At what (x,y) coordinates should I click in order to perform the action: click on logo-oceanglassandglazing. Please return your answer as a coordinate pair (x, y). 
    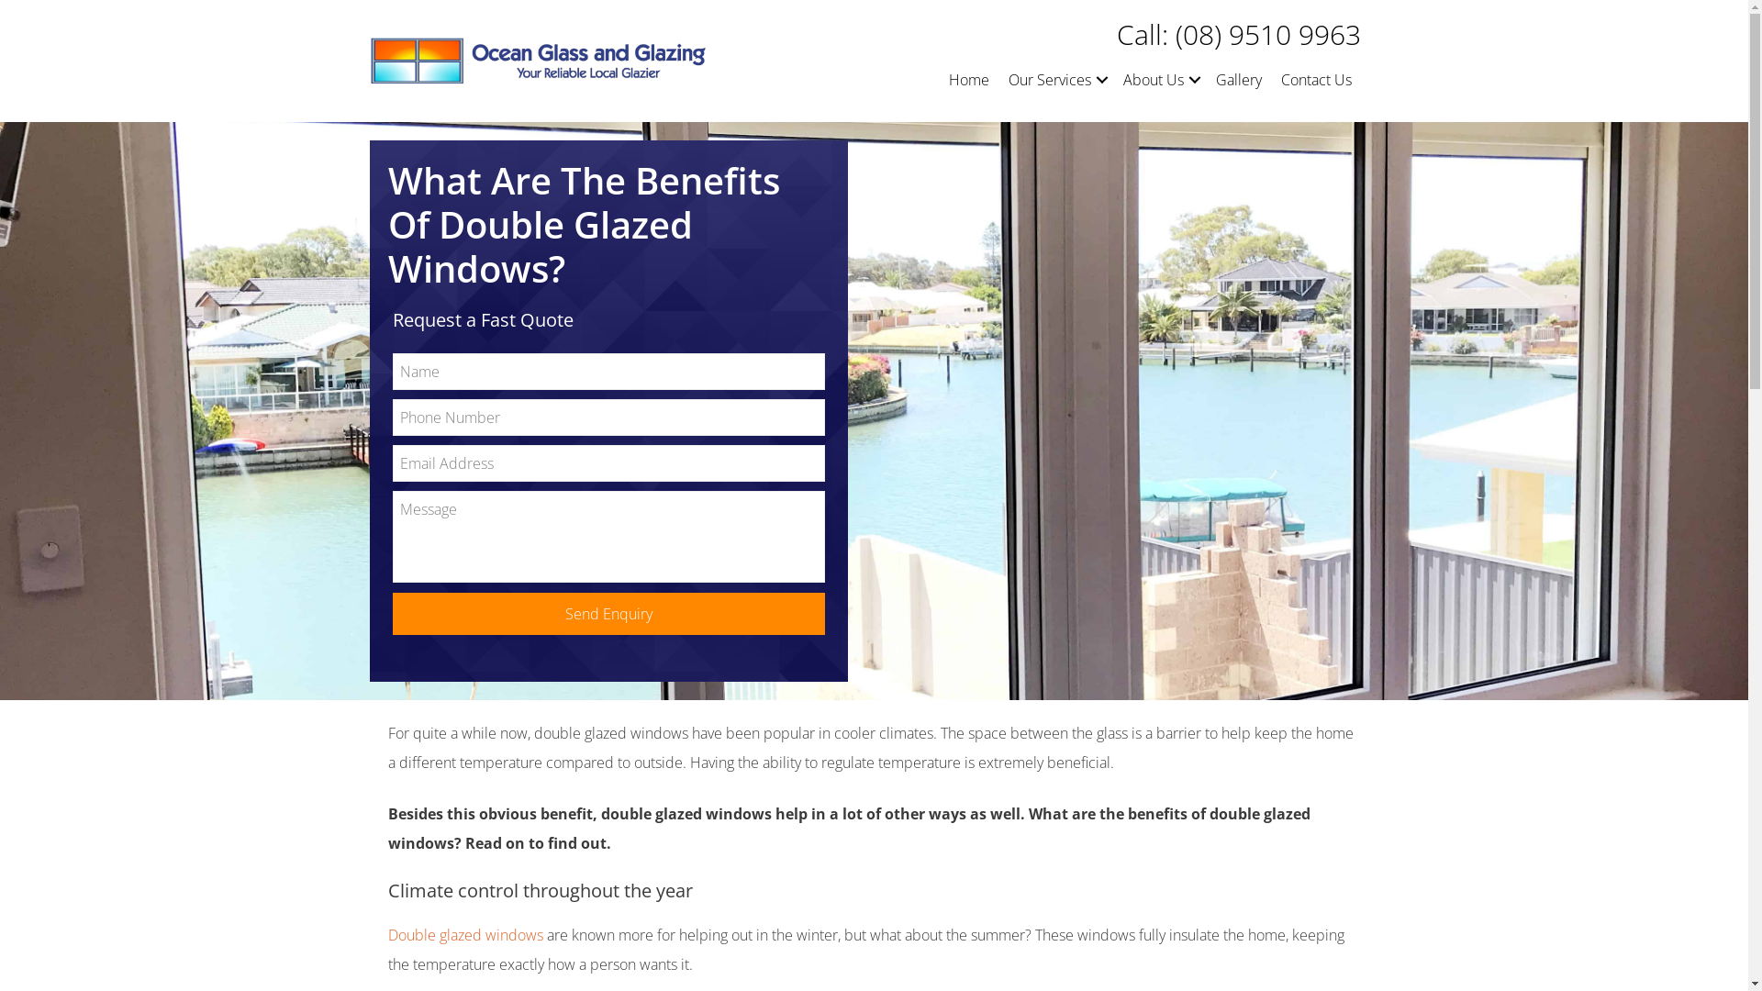
    Looking at the image, I should click on (540, 61).